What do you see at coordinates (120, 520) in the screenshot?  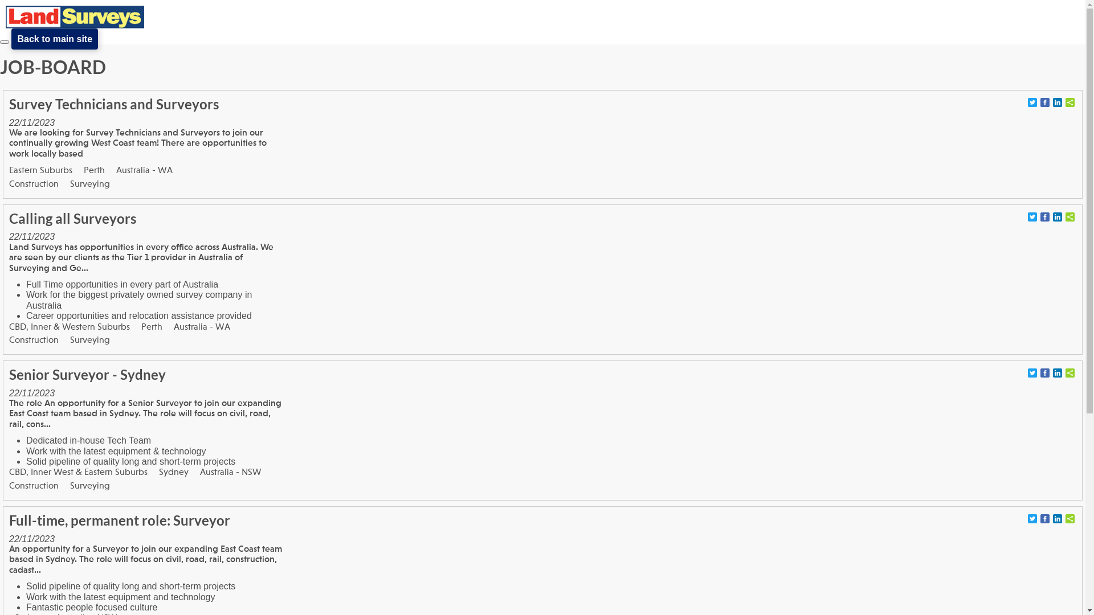 I see `Full-time, permanent role: Surveyor` at bounding box center [120, 520].